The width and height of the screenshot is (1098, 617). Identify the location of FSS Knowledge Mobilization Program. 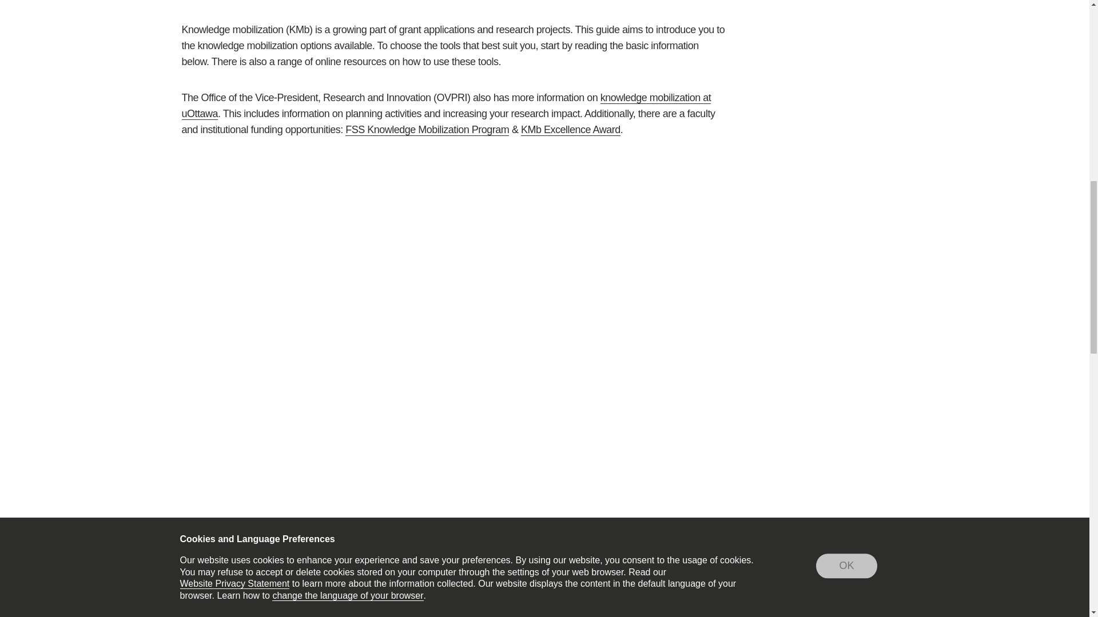
(427, 129).